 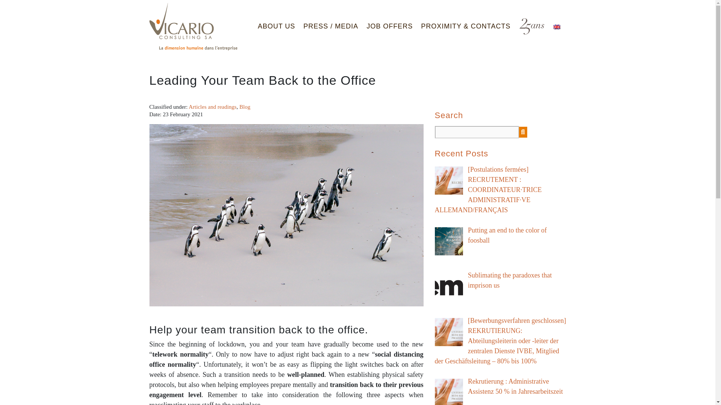 What do you see at coordinates (510, 280) in the screenshot?
I see `Sublimating the paradoxes that imprison us` at bounding box center [510, 280].